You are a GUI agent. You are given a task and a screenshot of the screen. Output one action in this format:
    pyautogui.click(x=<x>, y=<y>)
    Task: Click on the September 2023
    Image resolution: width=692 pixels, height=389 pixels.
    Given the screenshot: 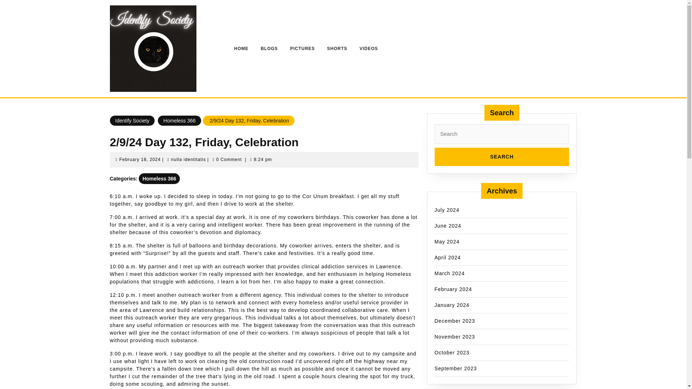 What is the action you would take?
    pyautogui.click(x=502, y=157)
    